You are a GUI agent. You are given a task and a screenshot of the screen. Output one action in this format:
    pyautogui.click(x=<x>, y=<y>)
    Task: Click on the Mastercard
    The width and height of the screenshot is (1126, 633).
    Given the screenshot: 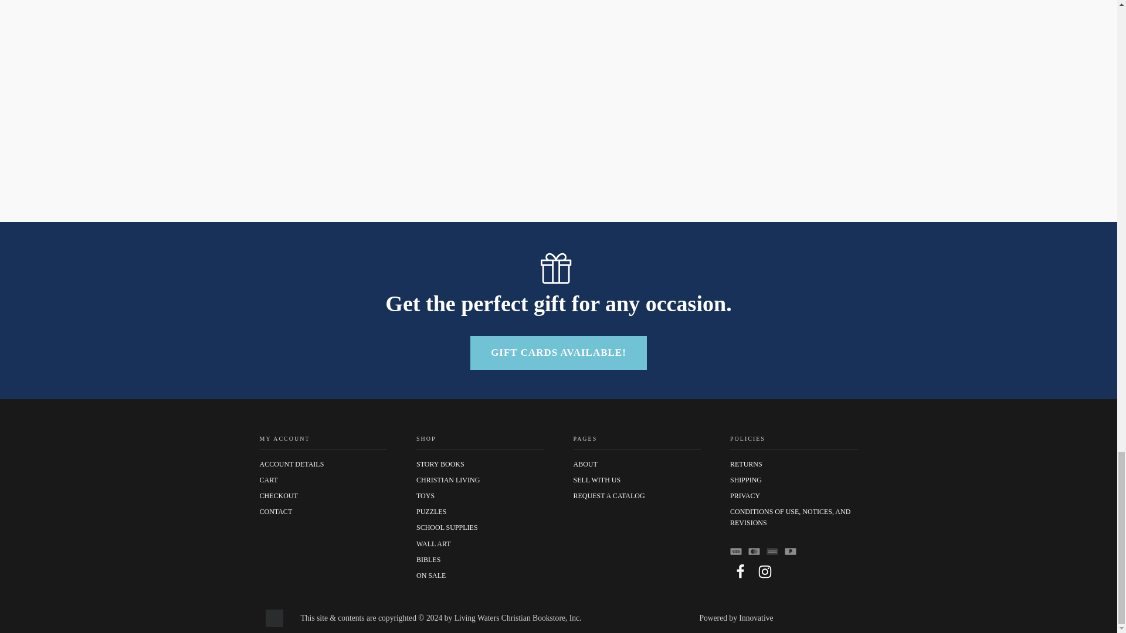 What is the action you would take?
    pyautogui.click(x=754, y=551)
    